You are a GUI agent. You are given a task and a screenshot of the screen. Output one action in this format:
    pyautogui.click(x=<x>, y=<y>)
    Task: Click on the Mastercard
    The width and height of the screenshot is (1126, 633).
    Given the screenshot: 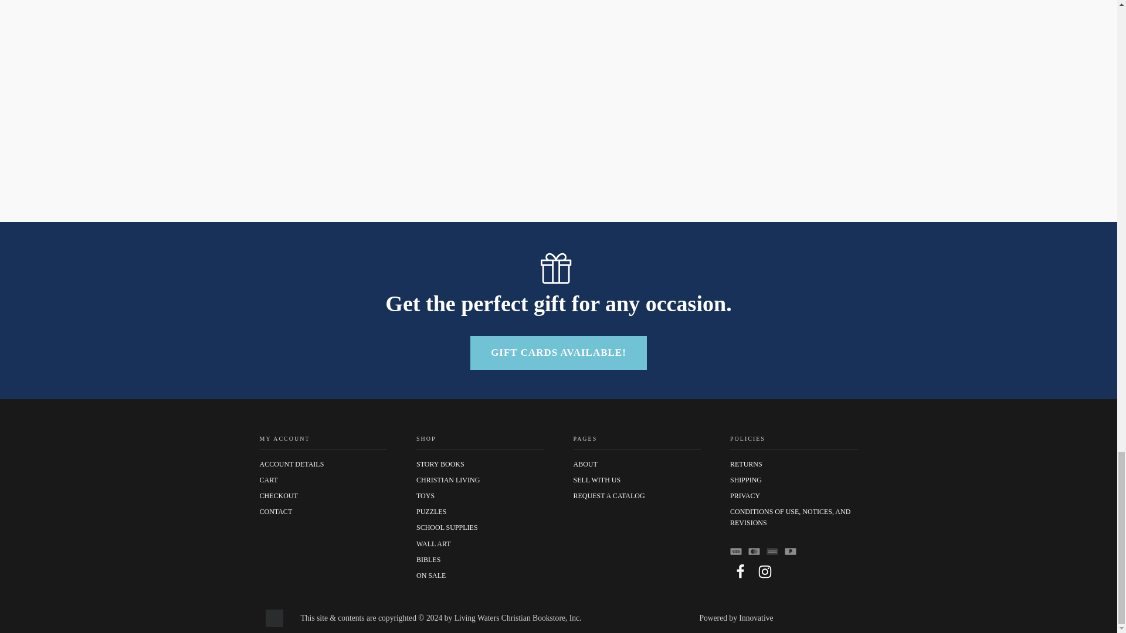 What is the action you would take?
    pyautogui.click(x=754, y=551)
    